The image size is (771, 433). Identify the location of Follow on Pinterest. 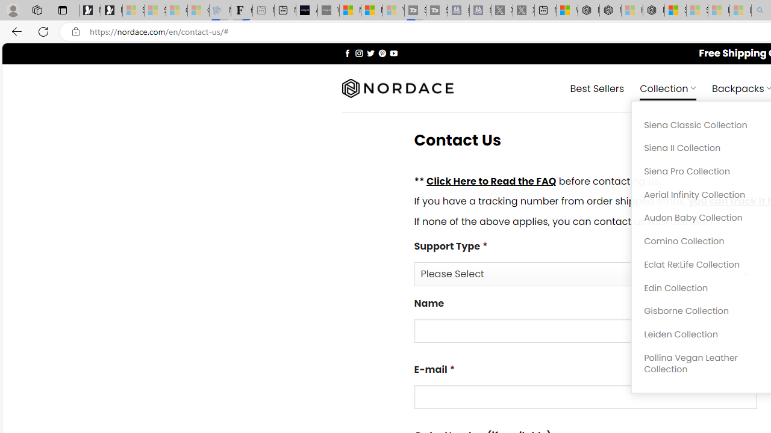
(382, 53).